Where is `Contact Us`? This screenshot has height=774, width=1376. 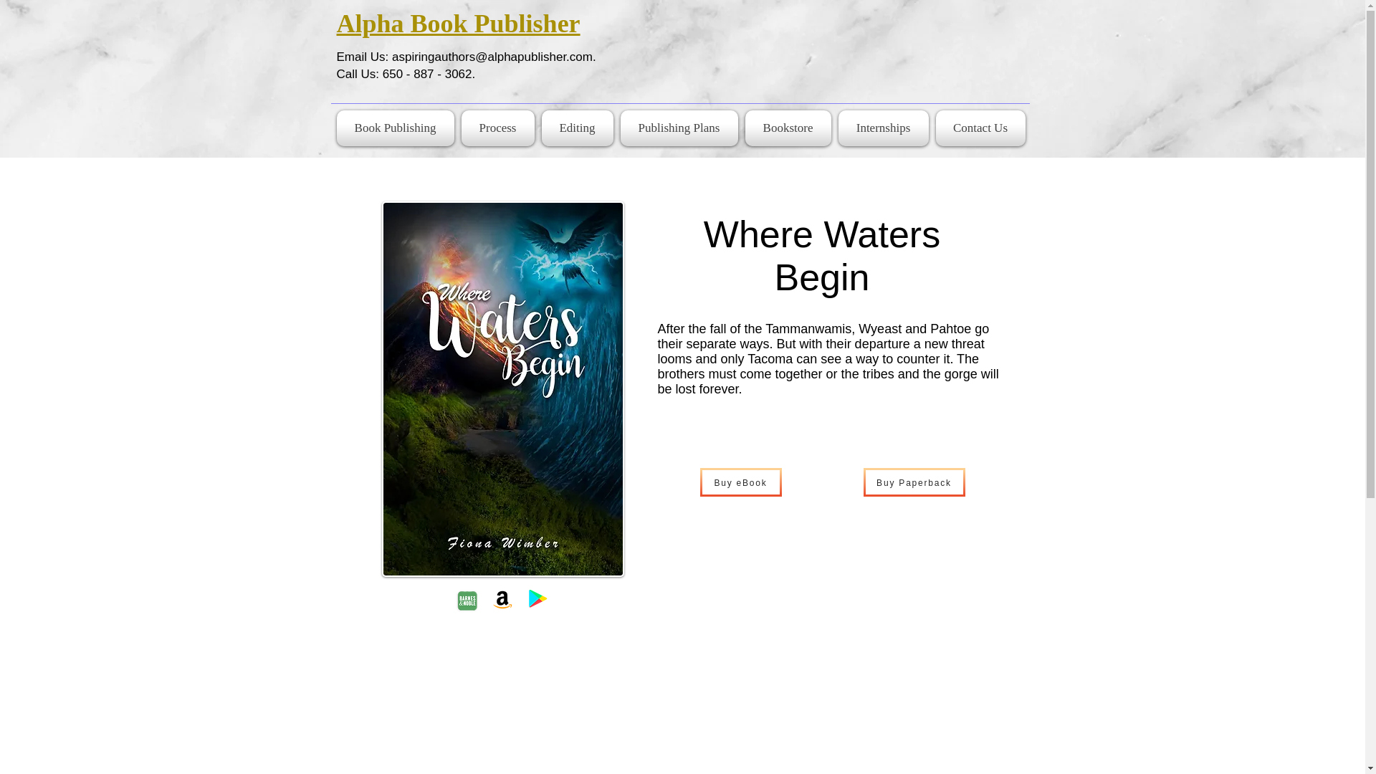
Contact Us is located at coordinates (978, 128).